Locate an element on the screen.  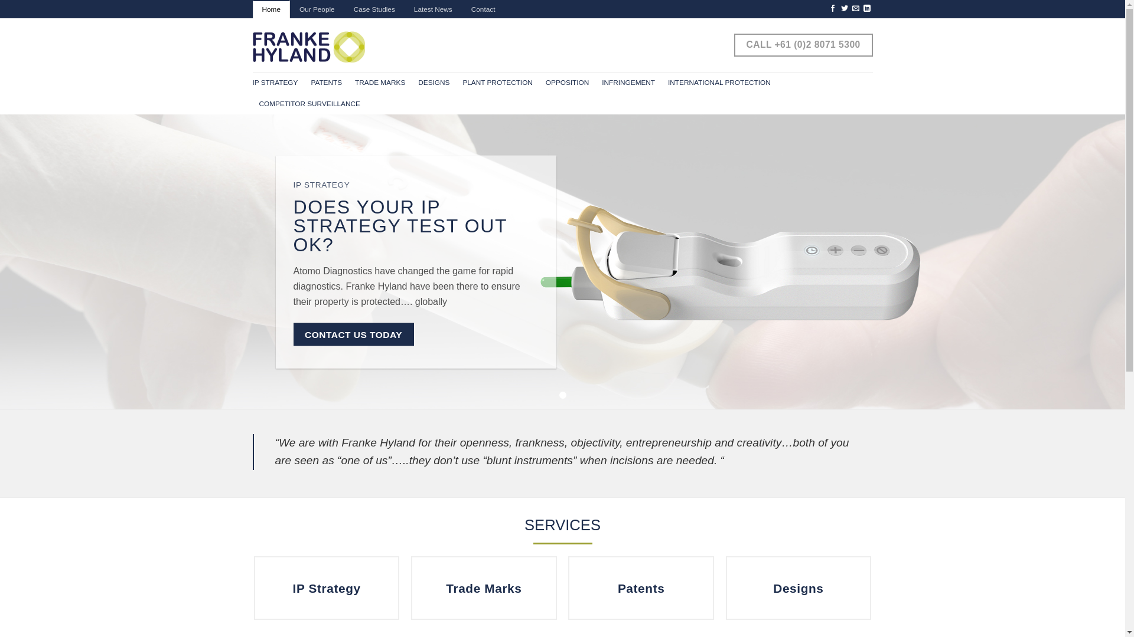
CALL +61 (0)2 8071 5300 is located at coordinates (803, 45).